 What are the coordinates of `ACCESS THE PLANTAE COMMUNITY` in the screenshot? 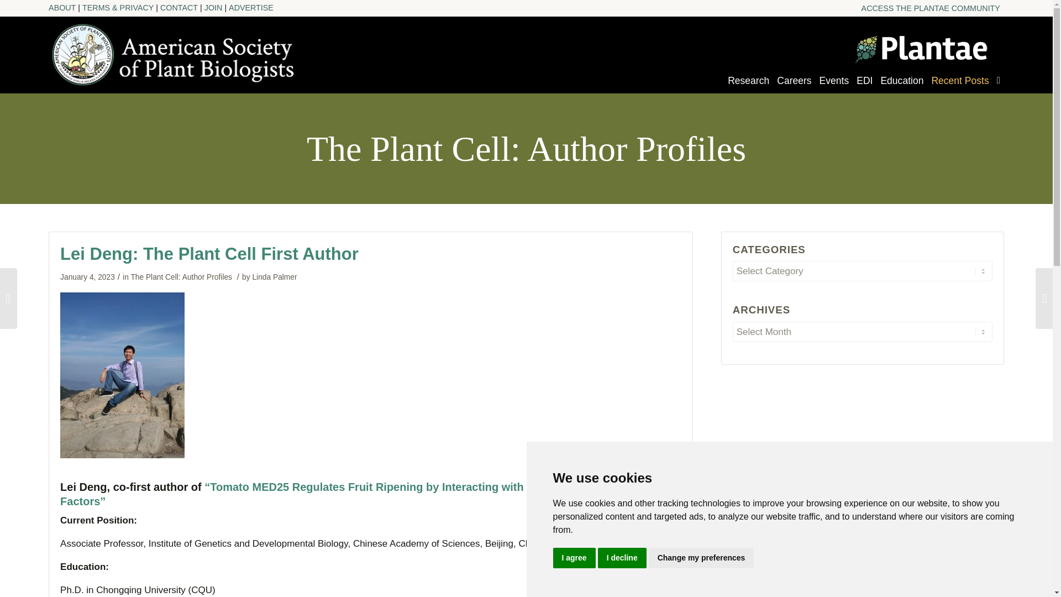 It's located at (931, 9).